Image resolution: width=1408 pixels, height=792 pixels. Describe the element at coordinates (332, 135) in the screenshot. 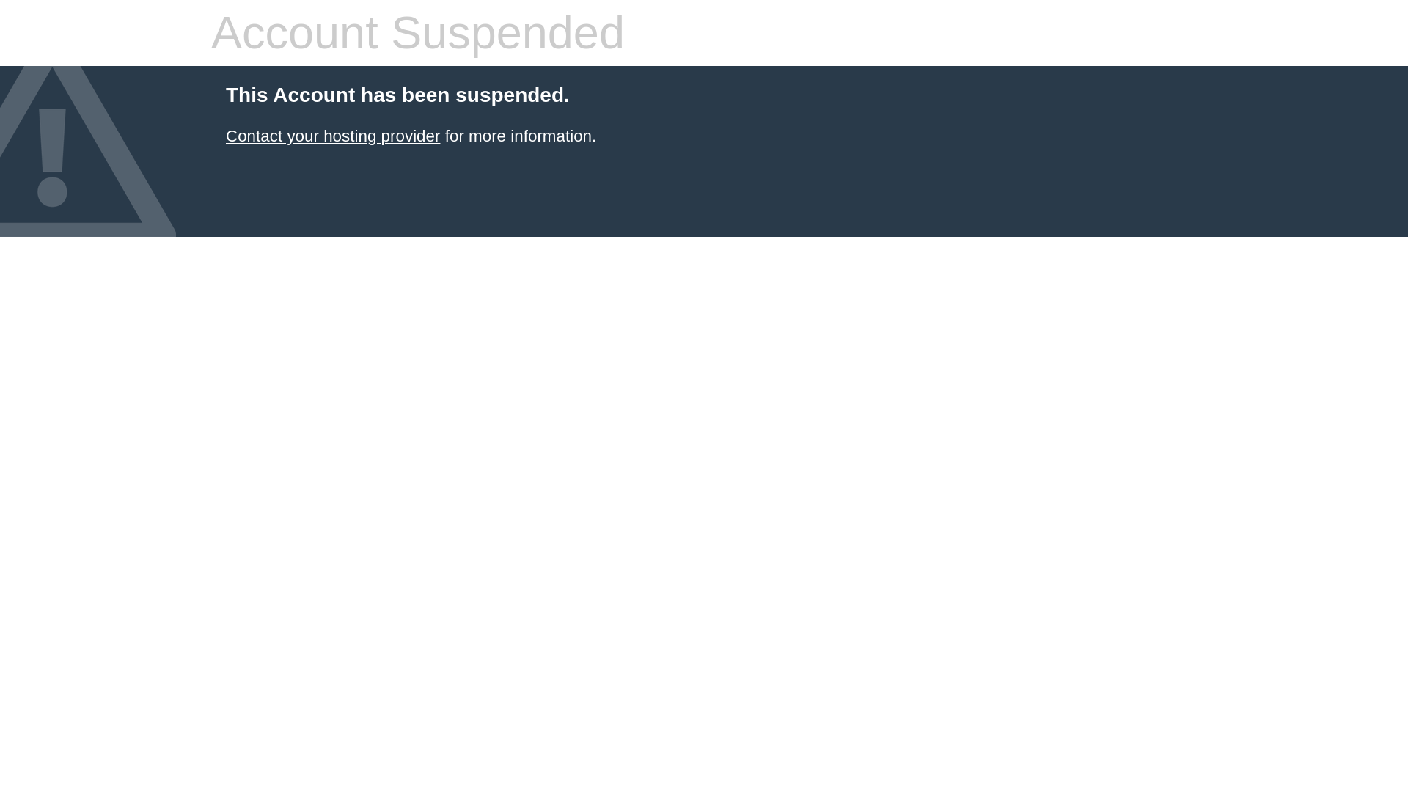

I see `Contact your hosting provider` at that location.